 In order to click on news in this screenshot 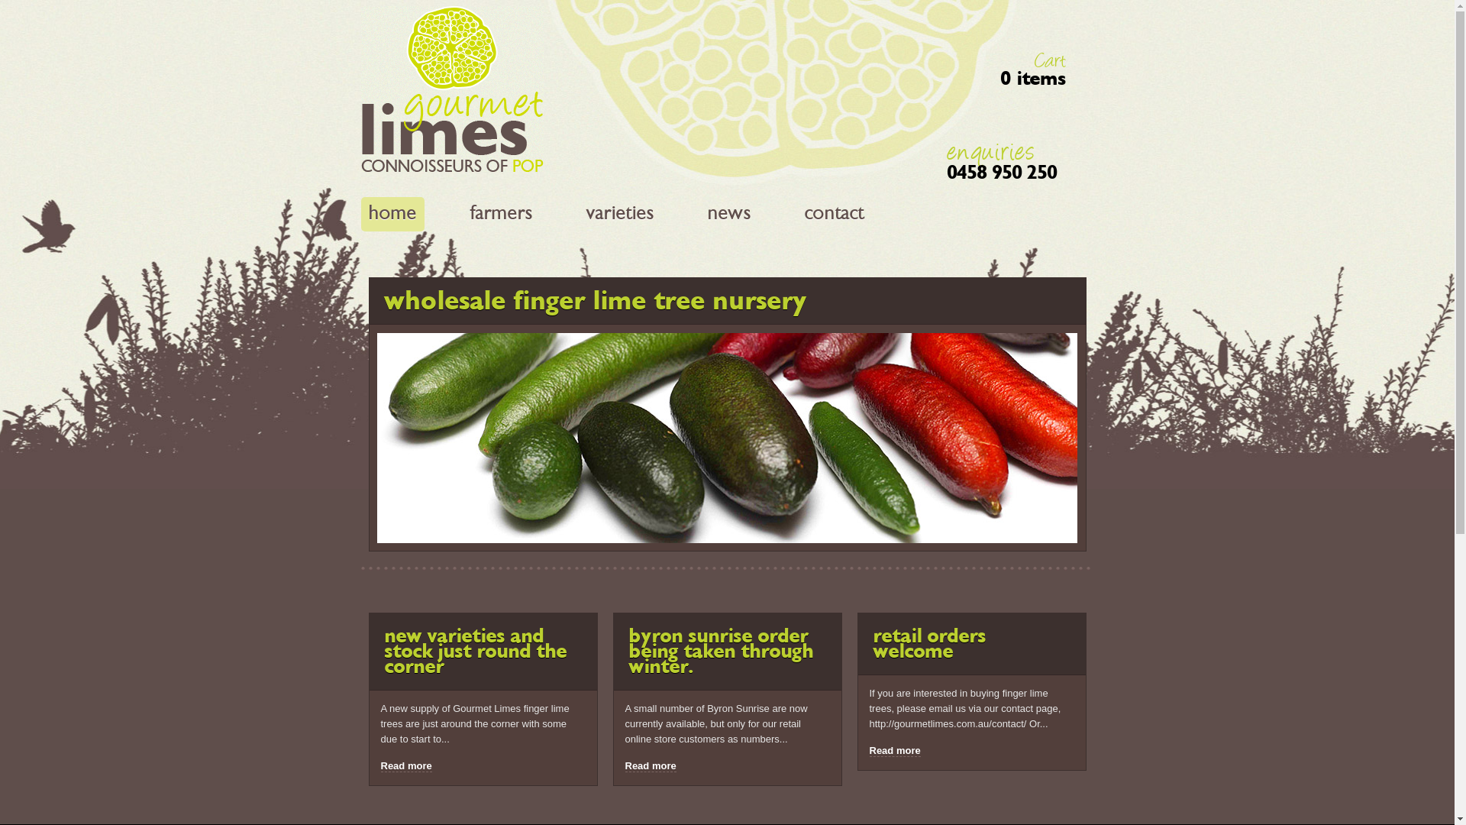, I will do `click(728, 212)`.